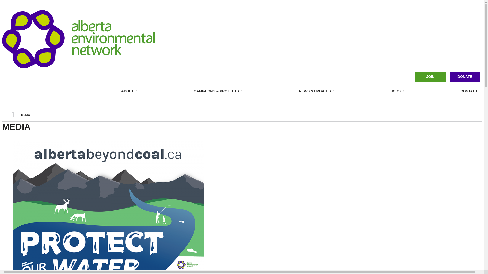  I want to click on ALBERTA-BEYOND-COAL-W1000.PNG, so click(76, 150).